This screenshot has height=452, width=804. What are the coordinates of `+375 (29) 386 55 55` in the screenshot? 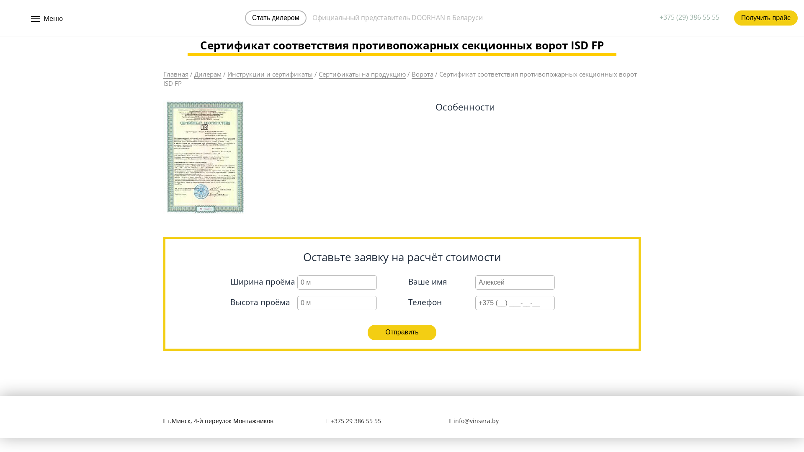 It's located at (689, 18).